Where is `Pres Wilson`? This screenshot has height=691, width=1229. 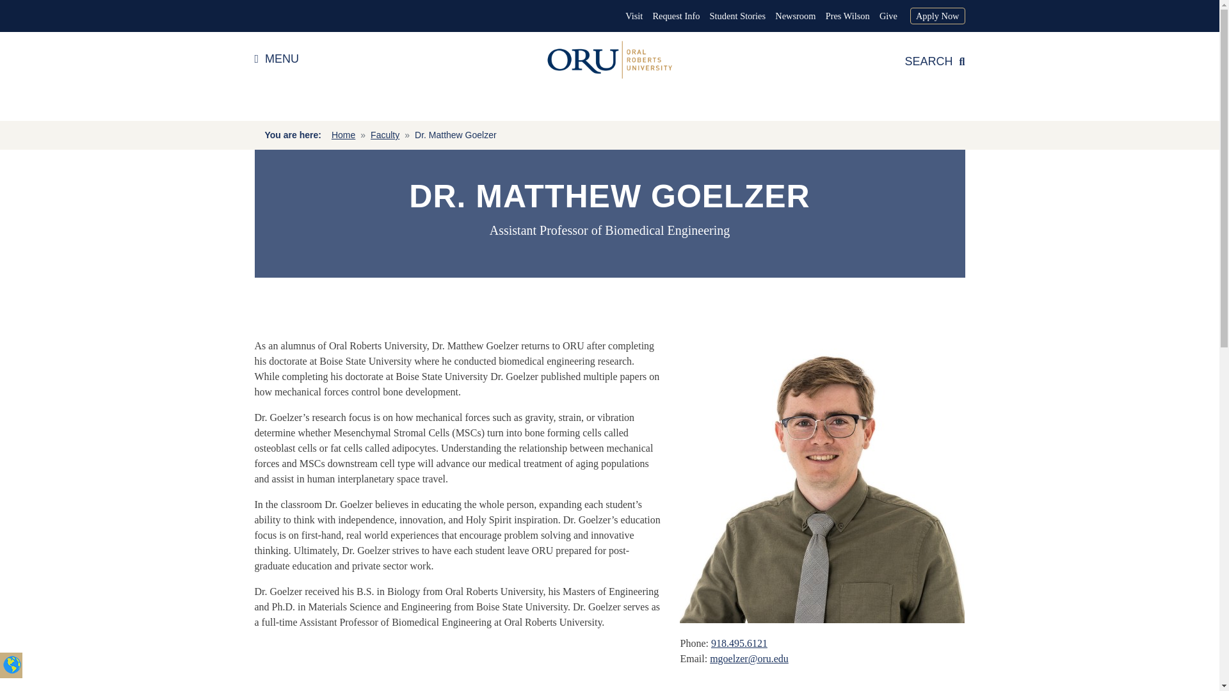
Pres Wilson is located at coordinates (847, 16).